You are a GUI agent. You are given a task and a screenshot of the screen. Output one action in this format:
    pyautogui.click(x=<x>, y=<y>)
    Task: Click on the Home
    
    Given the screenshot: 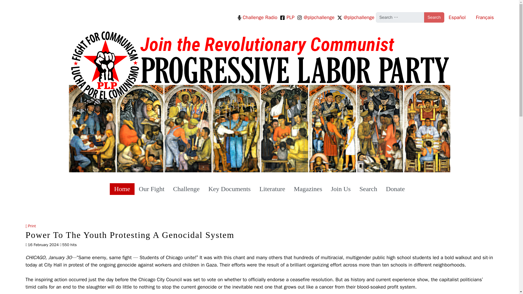 What is the action you would take?
    pyautogui.click(x=122, y=189)
    